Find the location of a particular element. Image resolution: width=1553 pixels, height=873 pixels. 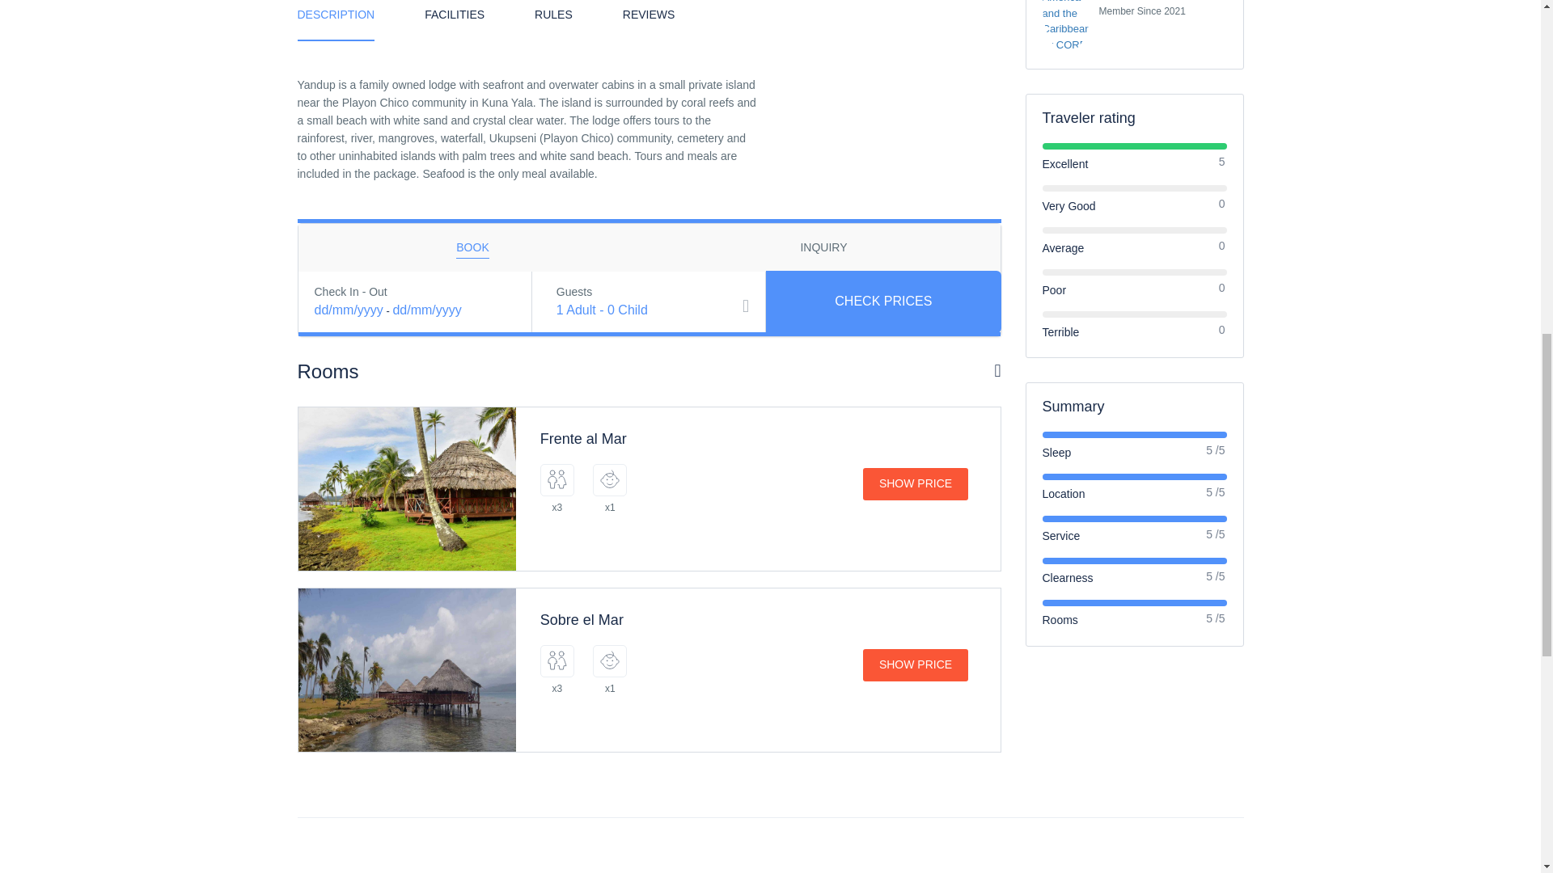

RULES is located at coordinates (553, 19).